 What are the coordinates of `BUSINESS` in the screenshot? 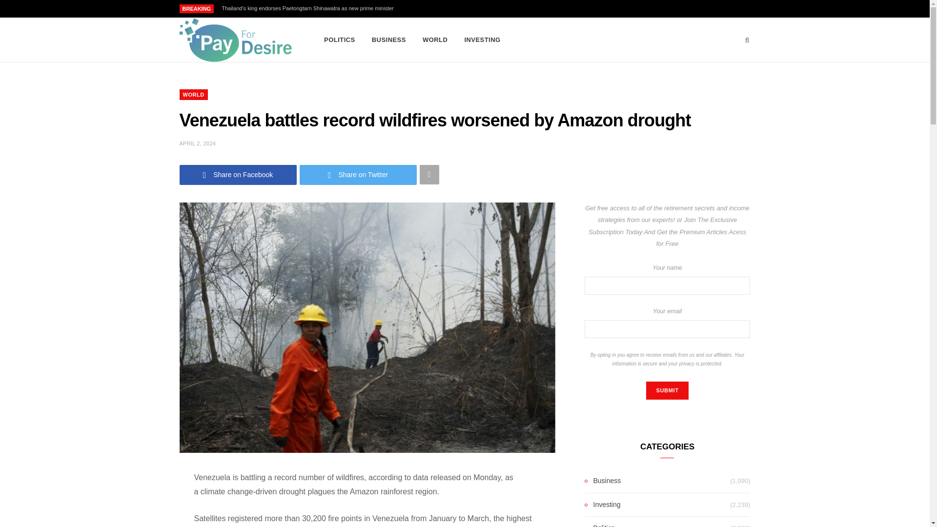 It's located at (388, 40).